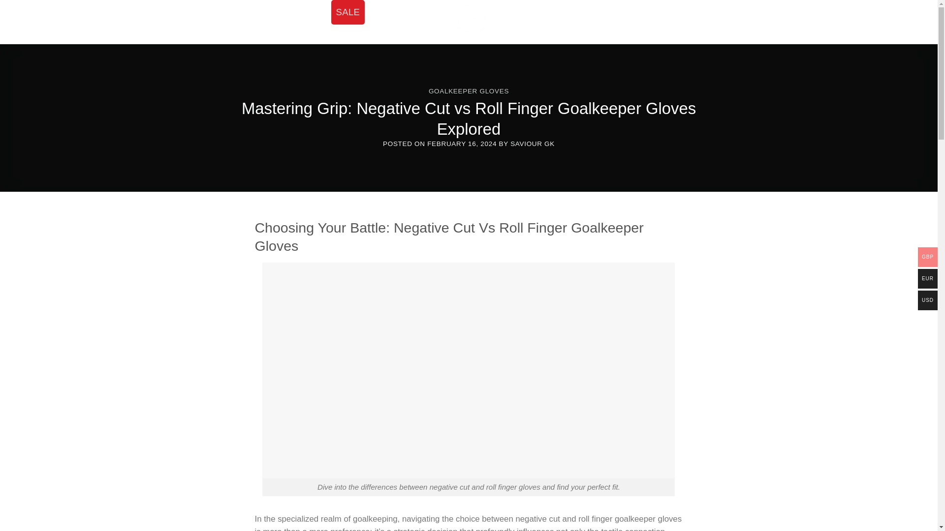  What do you see at coordinates (295, 12) in the screenshot?
I see `SHOP` at bounding box center [295, 12].